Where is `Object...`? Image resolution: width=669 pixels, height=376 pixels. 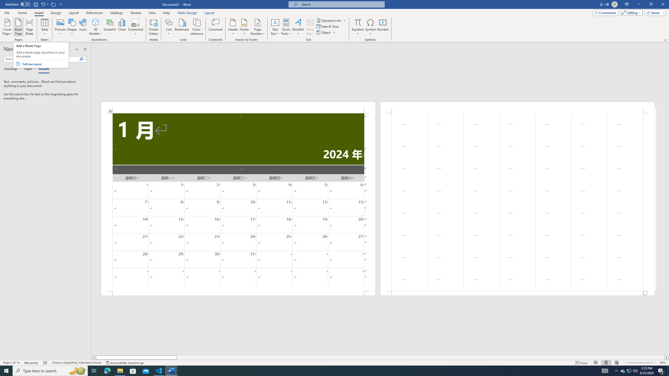 Object... is located at coordinates (324, 32).